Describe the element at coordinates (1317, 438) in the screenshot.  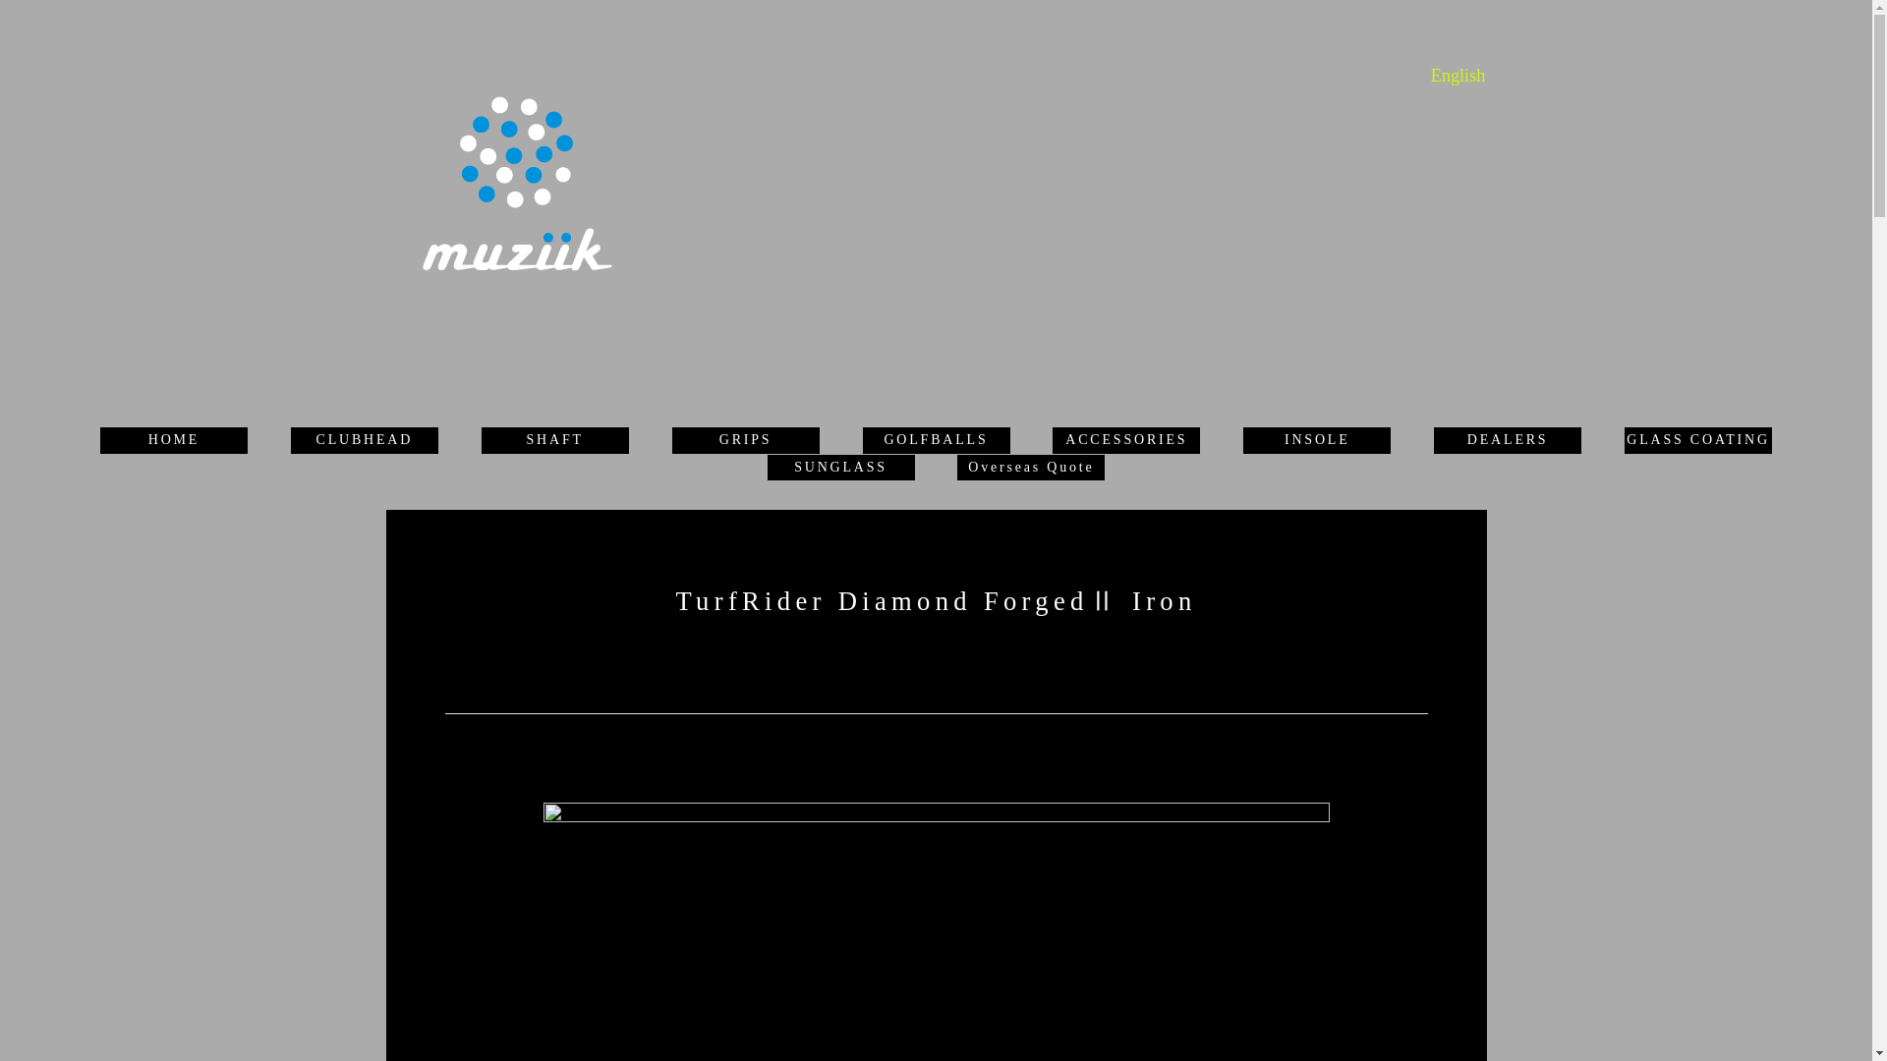
I see `INSOLE` at that location.